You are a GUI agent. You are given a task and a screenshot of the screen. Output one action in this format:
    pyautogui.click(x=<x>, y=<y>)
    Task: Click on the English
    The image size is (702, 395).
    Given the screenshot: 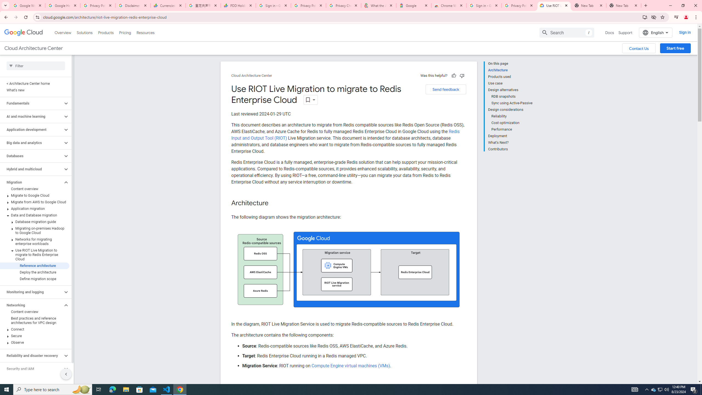 What is the action you would take?
    pyautogui.click(x=655, y=32)
    